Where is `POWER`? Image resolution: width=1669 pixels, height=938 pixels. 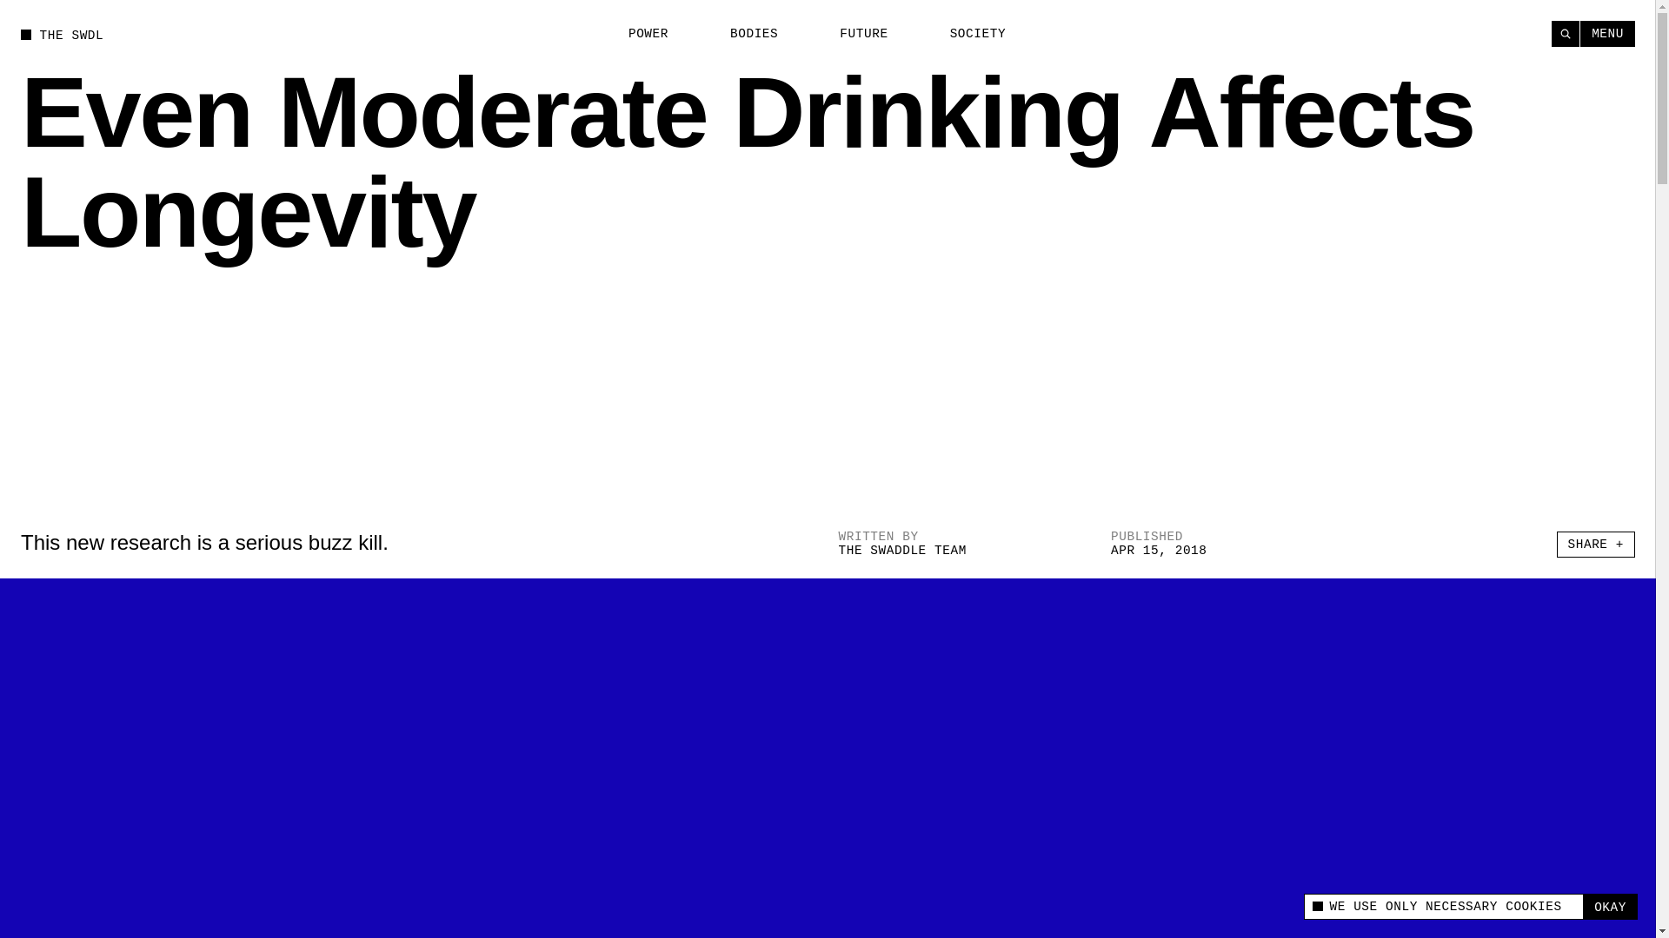 POWER is located at coordinates (638, 34).